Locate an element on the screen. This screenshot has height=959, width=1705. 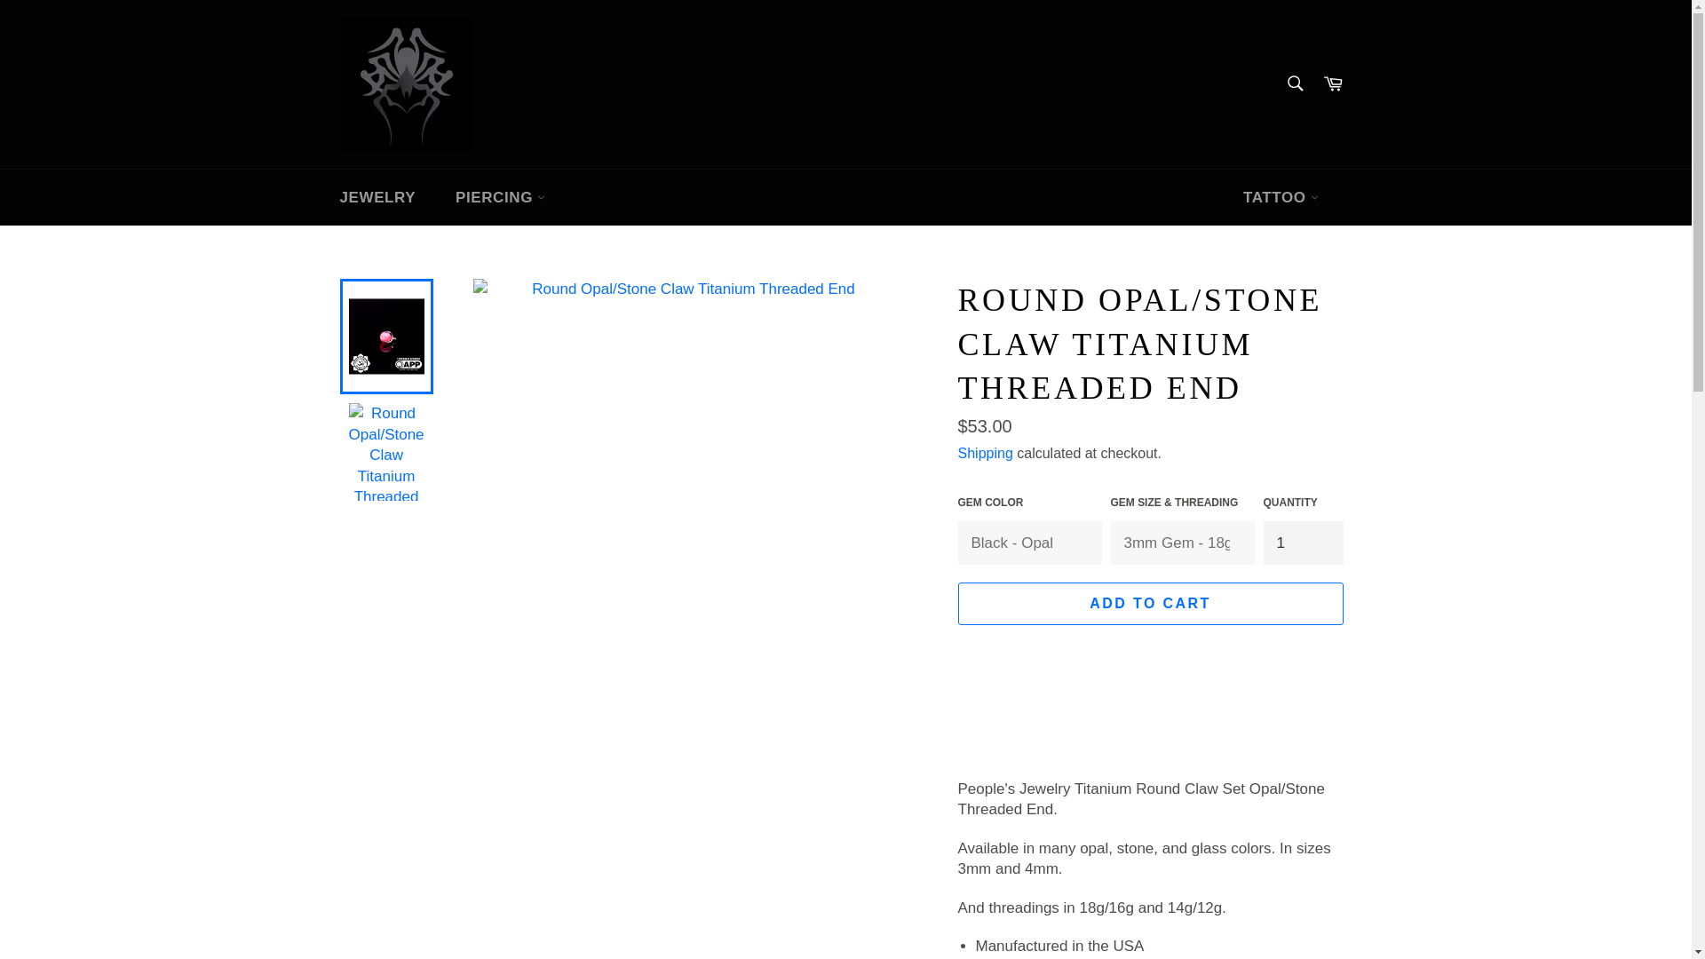
Cart is located at coordinates (1333, 83).